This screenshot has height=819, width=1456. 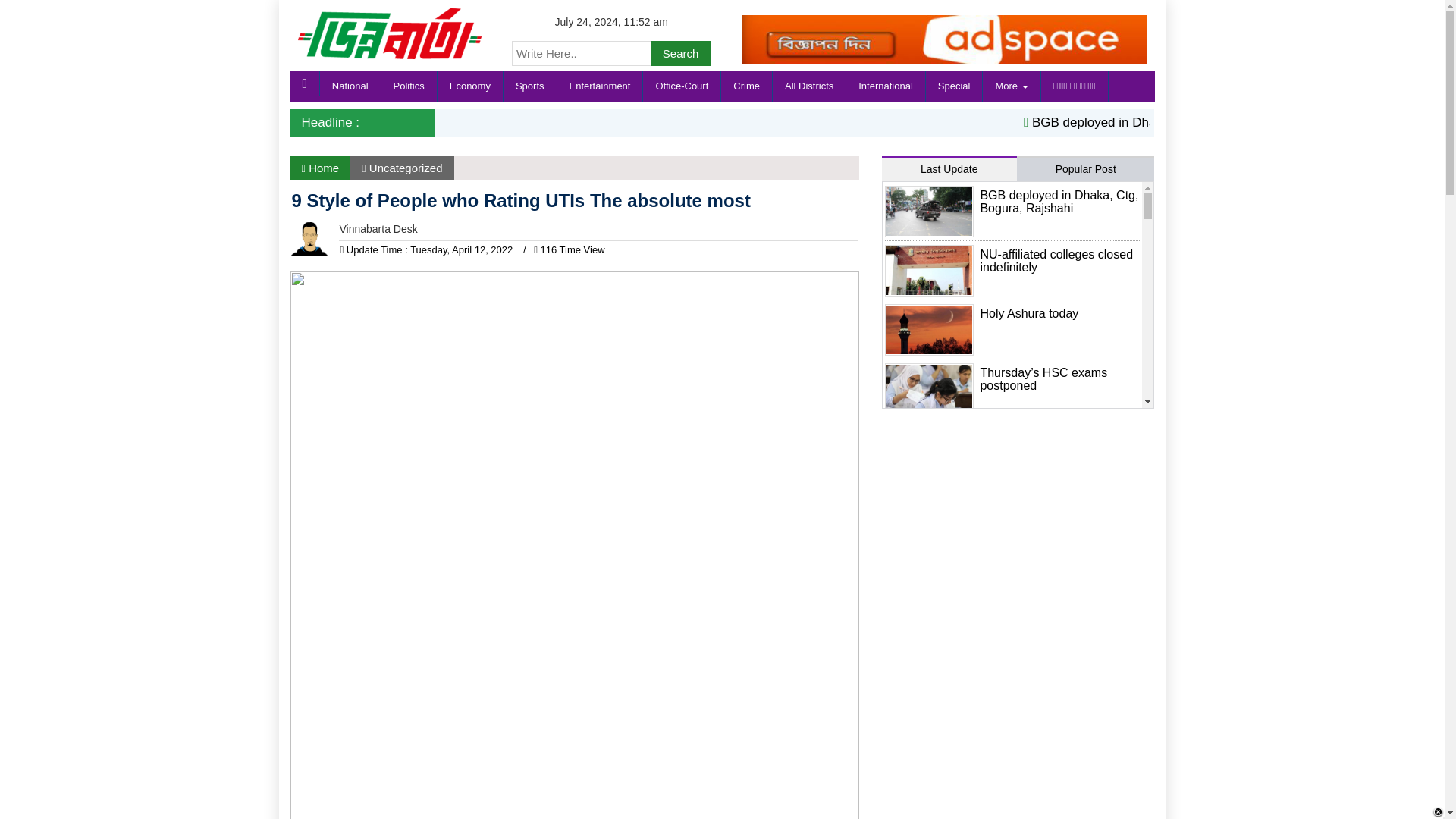 I want to click on More, so click(x=1012, y=86).